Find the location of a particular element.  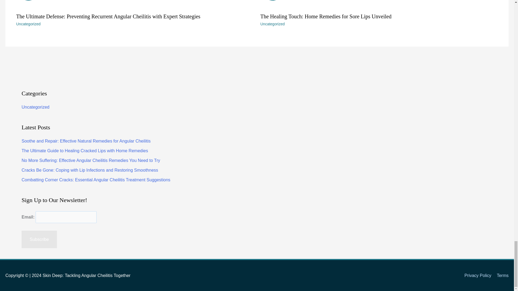

The Healing Touch: Home Remedies for Sore Lips Unveiled is located at coordinates (326, 16).